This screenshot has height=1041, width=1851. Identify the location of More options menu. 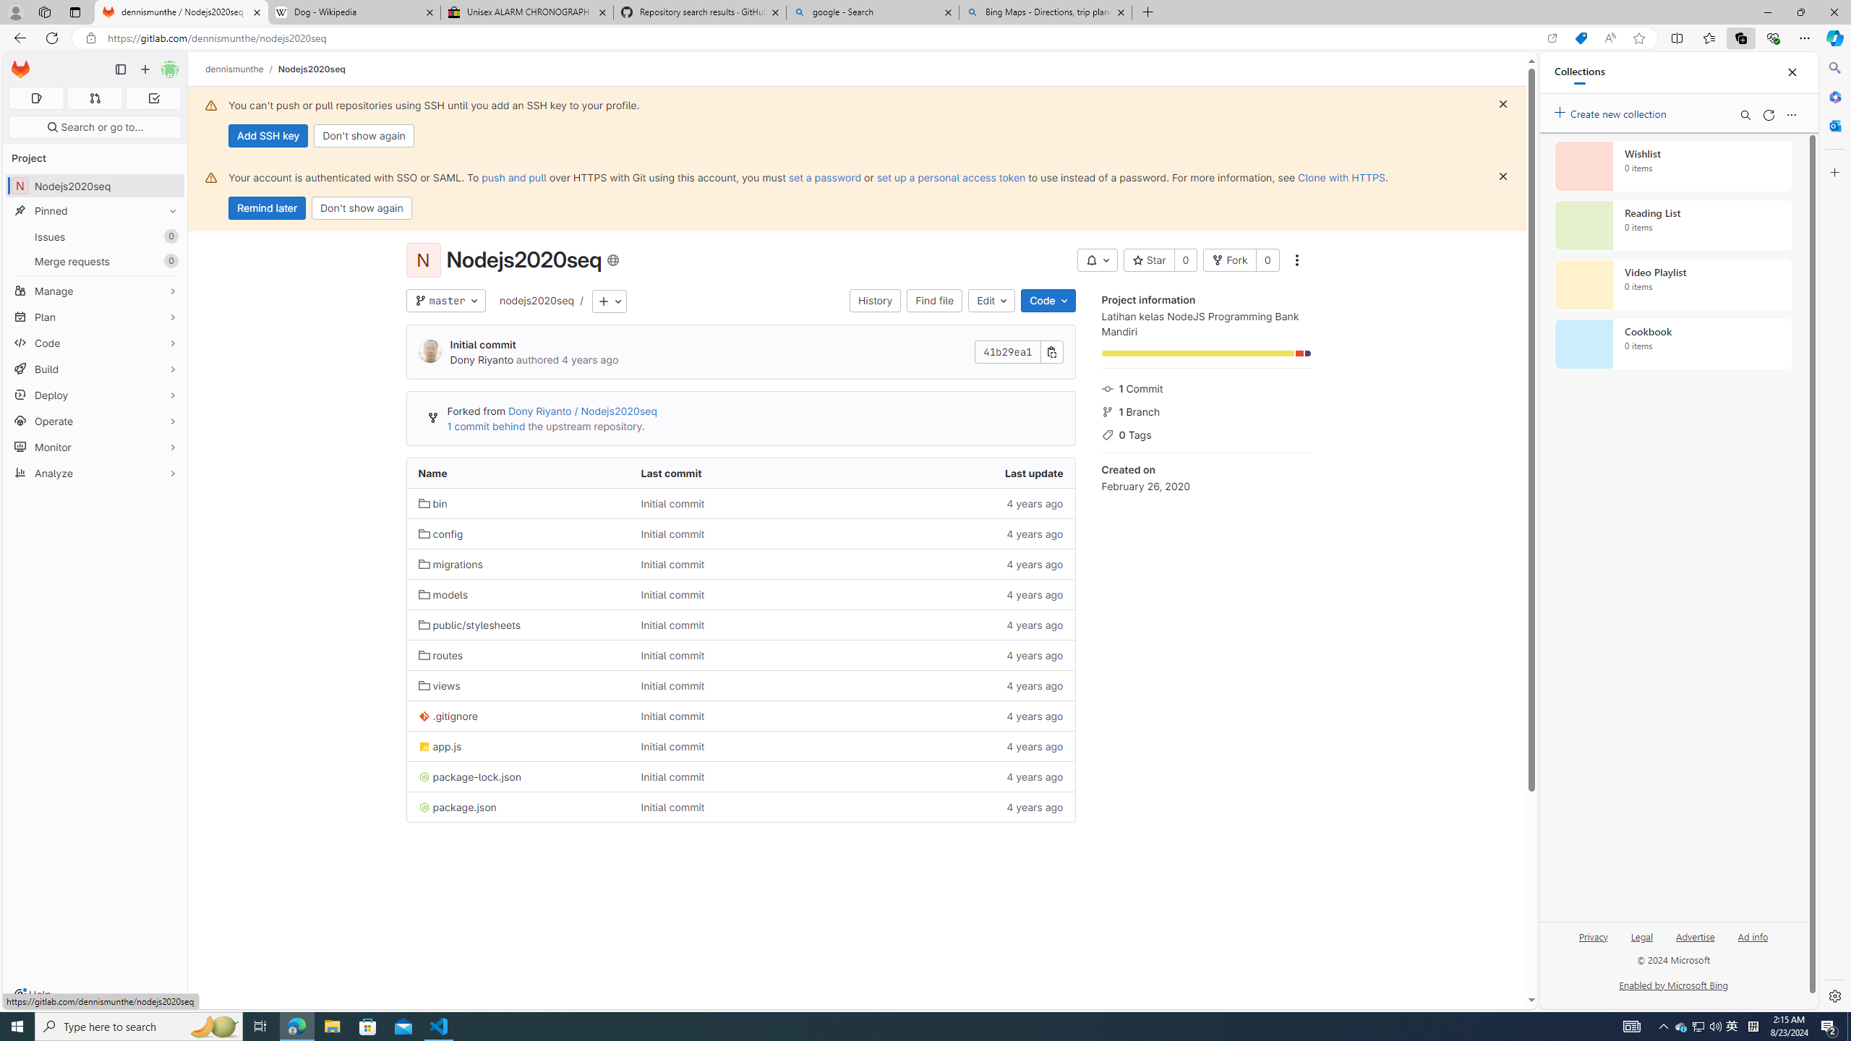
(1792, 114).